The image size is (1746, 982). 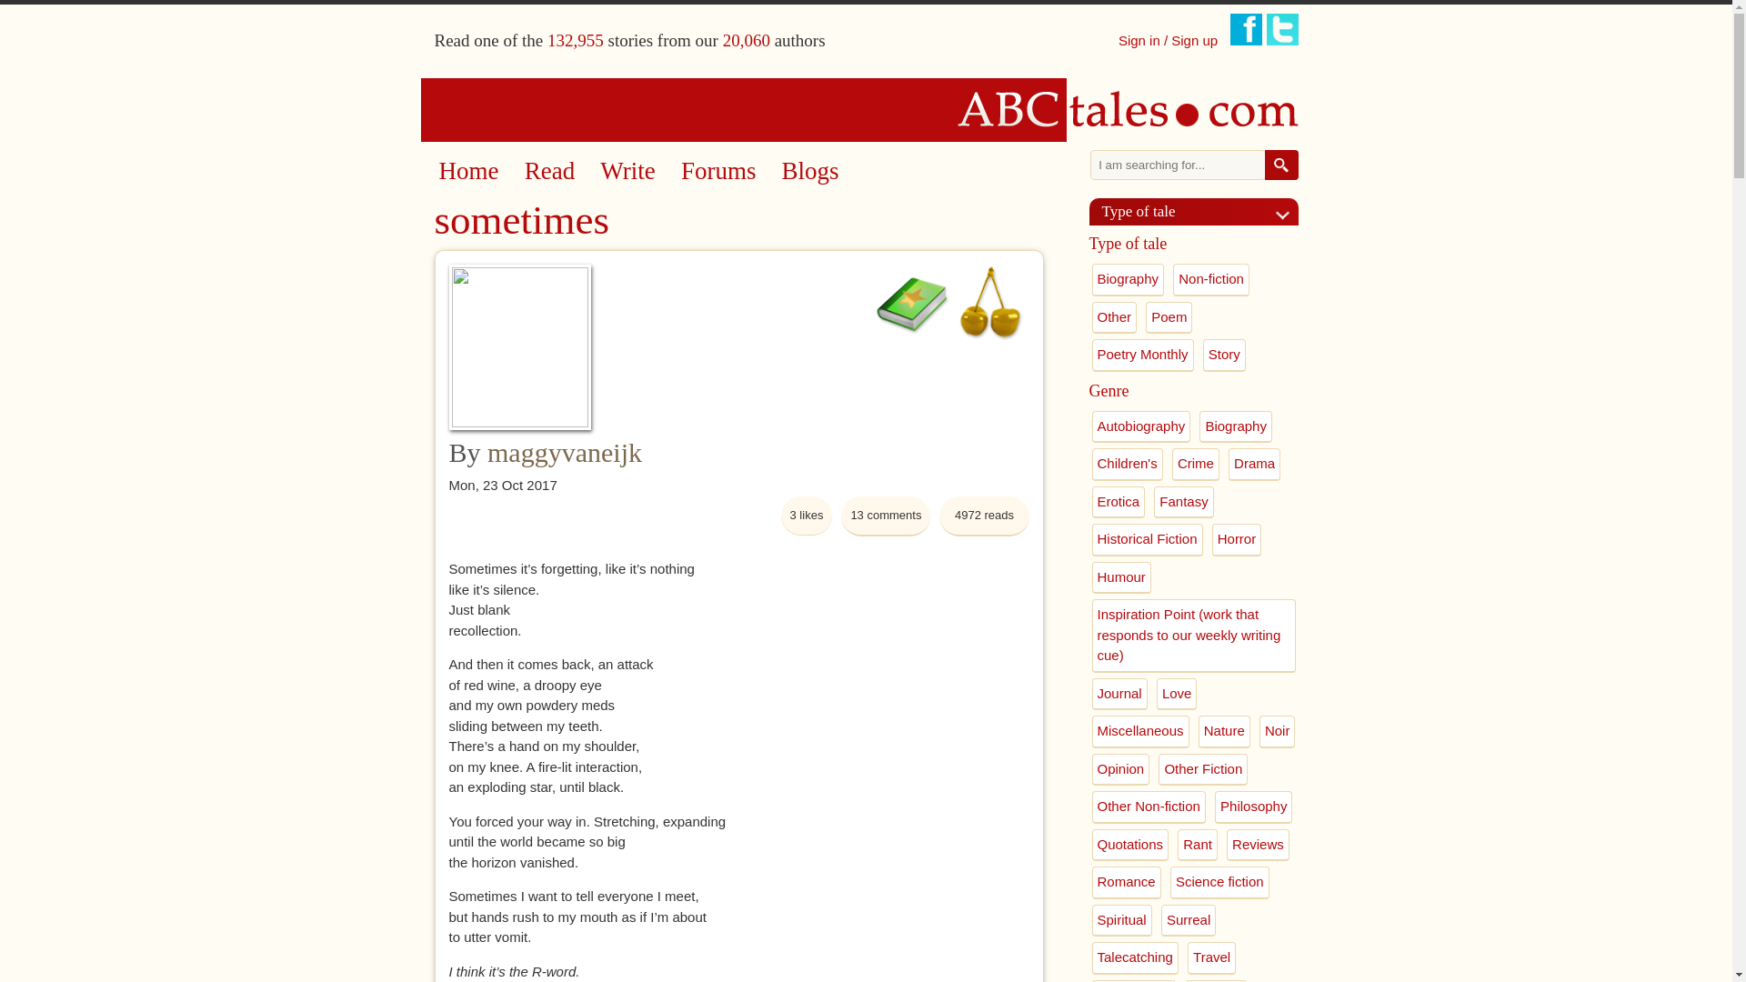 What do you see at coordinates (627, 171) in the screenshot?
I see `Write` at bounding box center [627, 171].